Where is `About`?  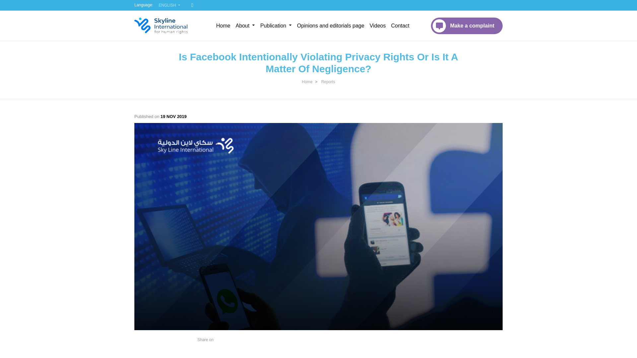
About is located at coordinates (245, 26).